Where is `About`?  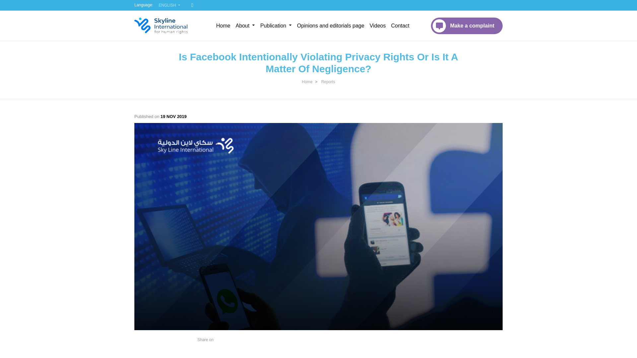
About is located at coordinates (245, 26).